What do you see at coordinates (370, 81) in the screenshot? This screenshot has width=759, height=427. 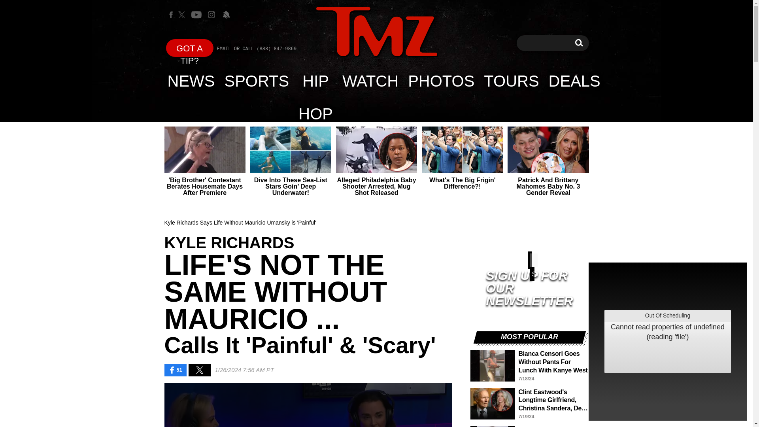 I see `TOURS` at bounding box center [370, 81].